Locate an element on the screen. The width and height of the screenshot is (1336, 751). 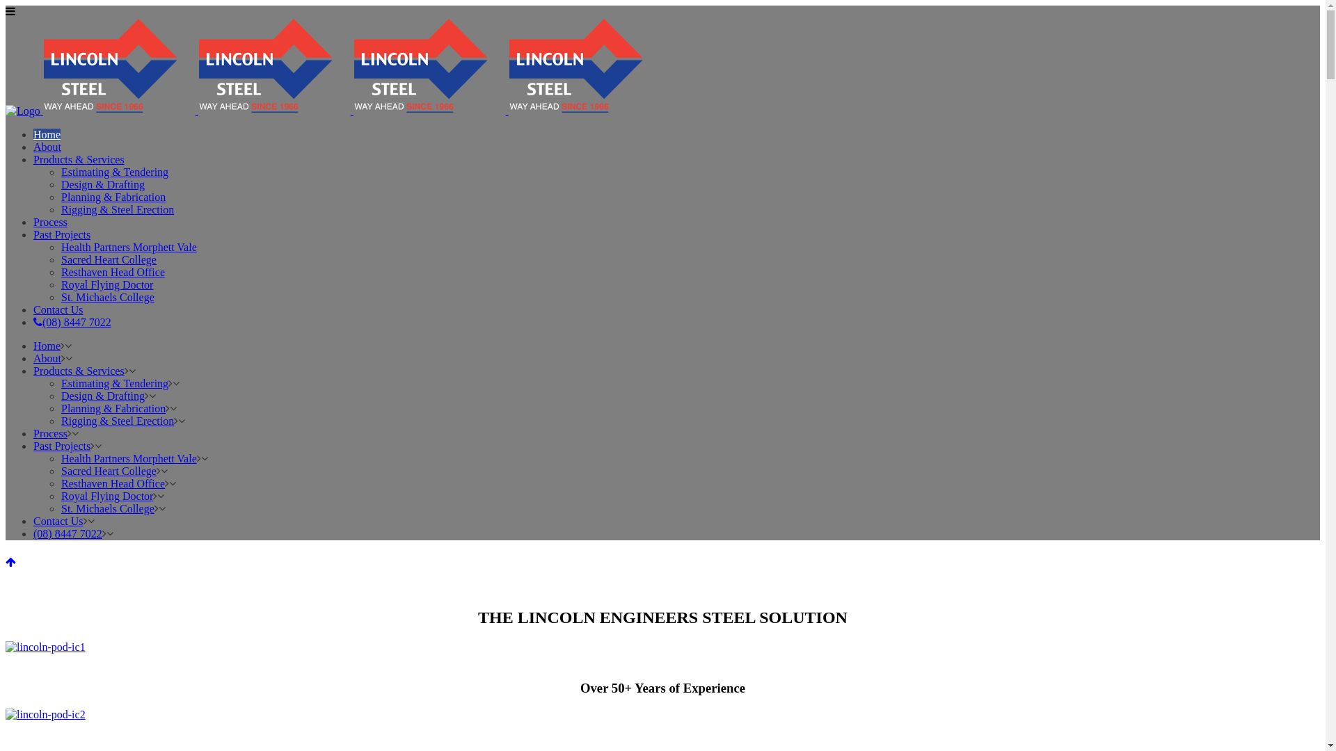
Resthaven Head Office is located at coordinates (113, 484).